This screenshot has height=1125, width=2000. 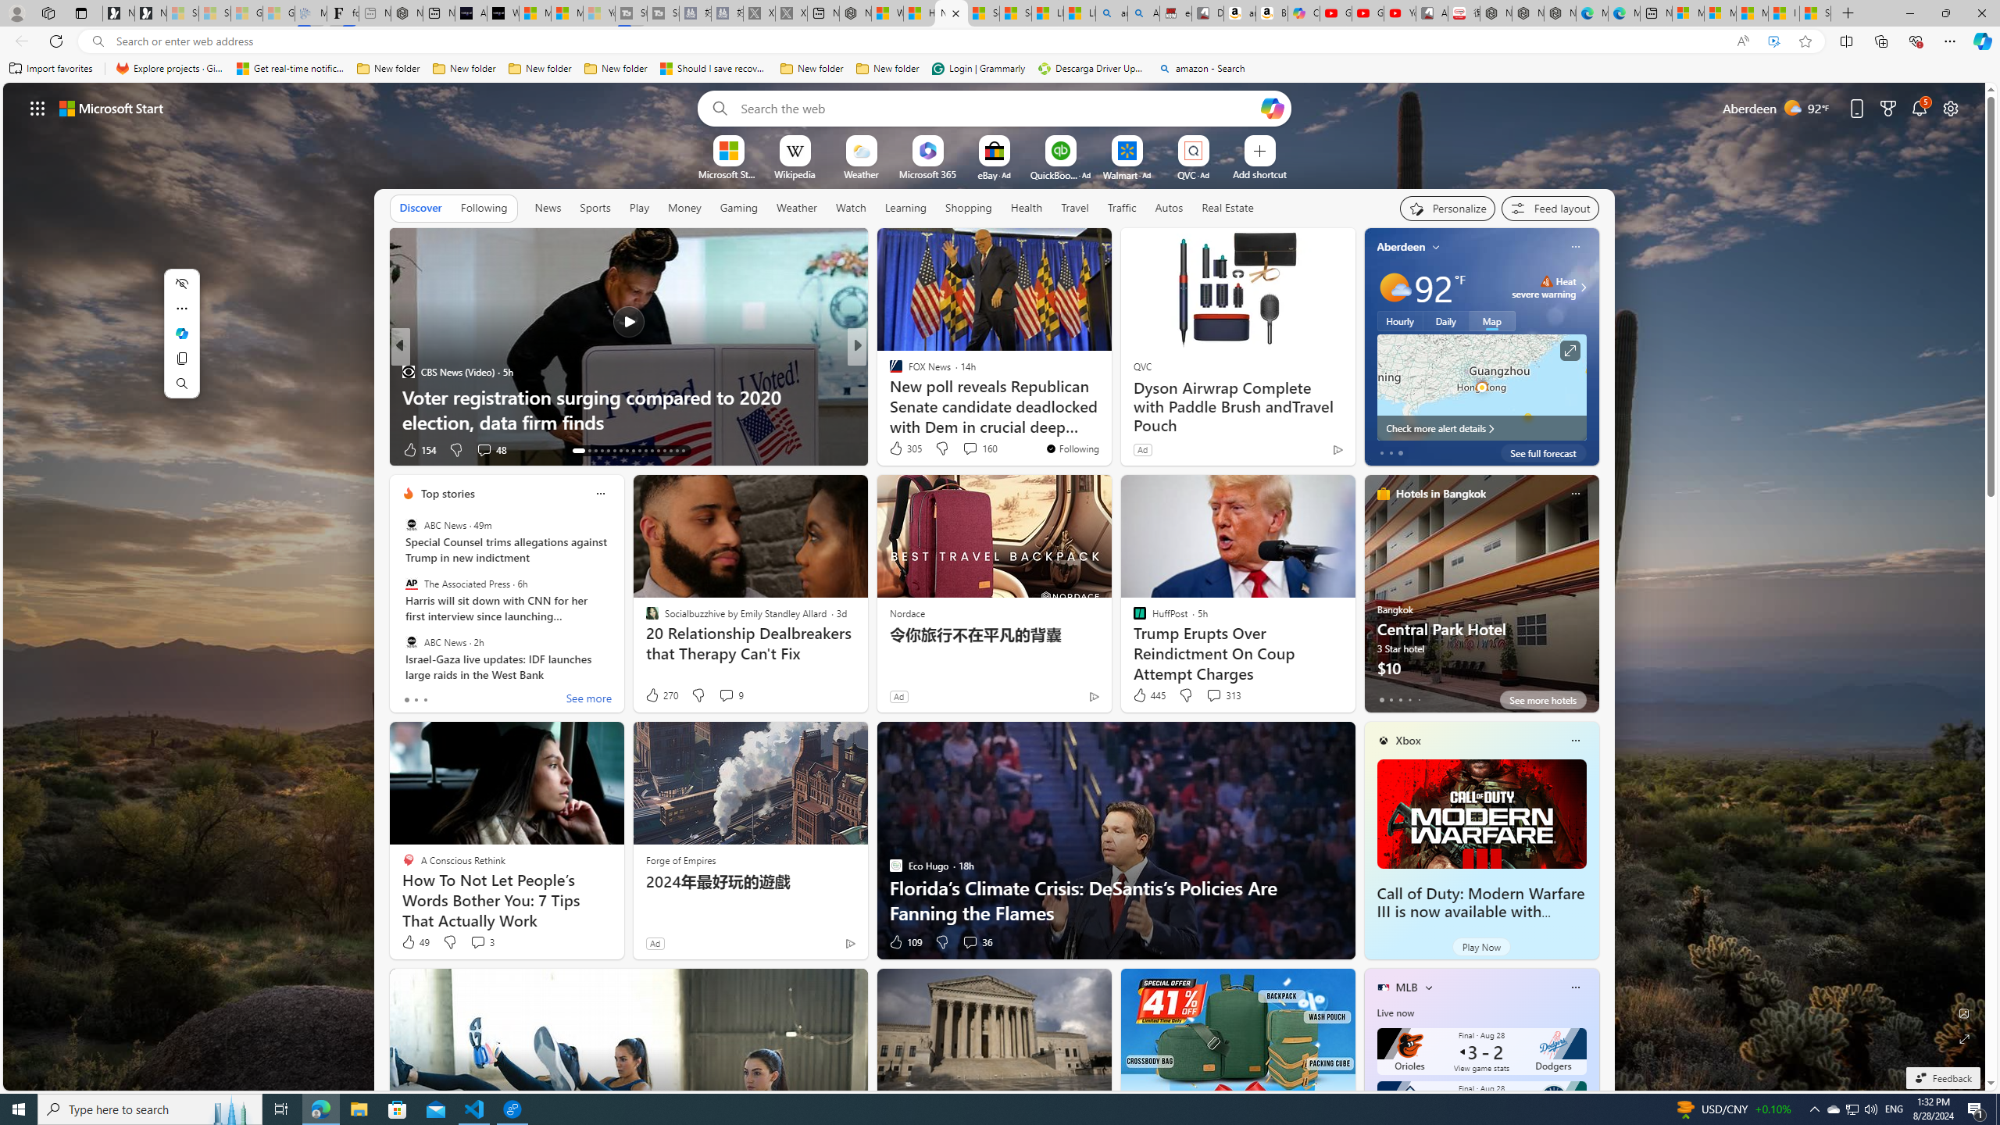 I want to click on See more, so click(x=589, y=700).